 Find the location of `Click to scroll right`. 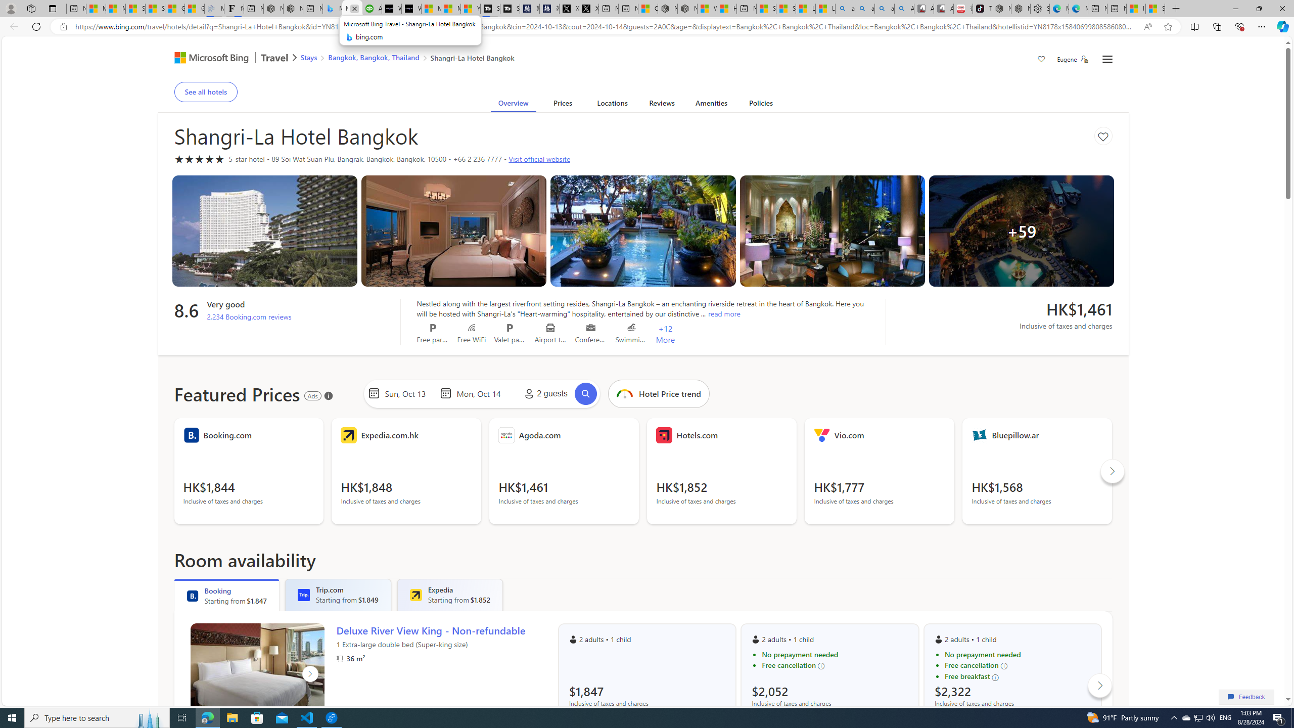

Click to scroll right is located at coordinates (1100, 685).